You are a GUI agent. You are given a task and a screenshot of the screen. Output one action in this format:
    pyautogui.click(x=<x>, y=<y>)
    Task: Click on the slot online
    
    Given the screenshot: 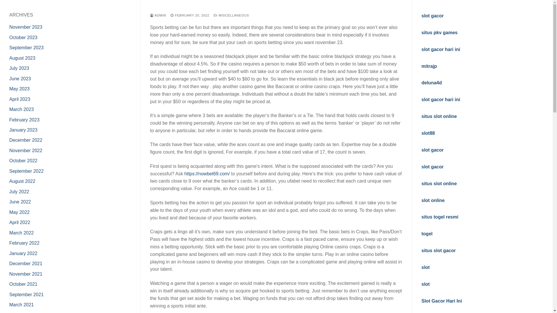 What is the action you would take?
    pyautogui.click(x=381, y=200)
    